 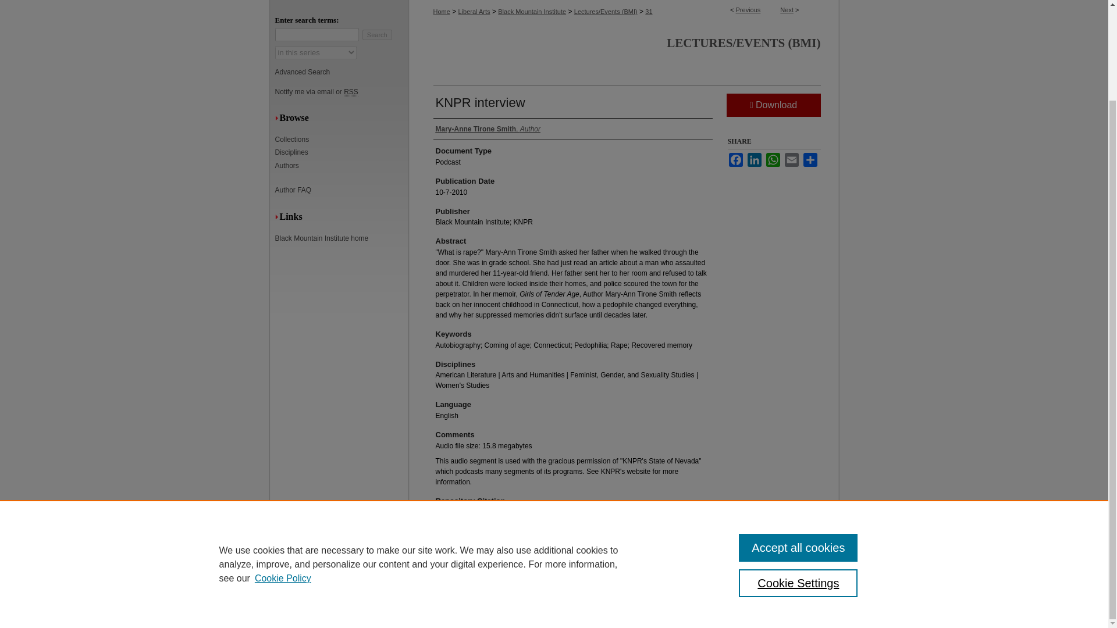 What do you see at coordinates (773, 105) in the screenshot?
I see `Download` at bounding box center [773, 105].